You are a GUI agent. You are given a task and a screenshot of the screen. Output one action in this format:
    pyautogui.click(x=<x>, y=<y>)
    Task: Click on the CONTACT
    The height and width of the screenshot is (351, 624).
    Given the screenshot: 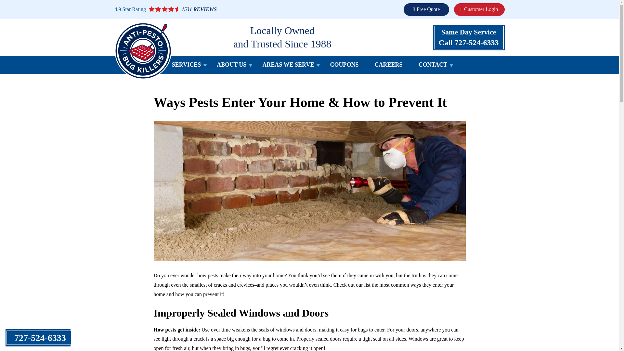 What is the action you would take?
    pyautogui.click(x=433, y=66)
    